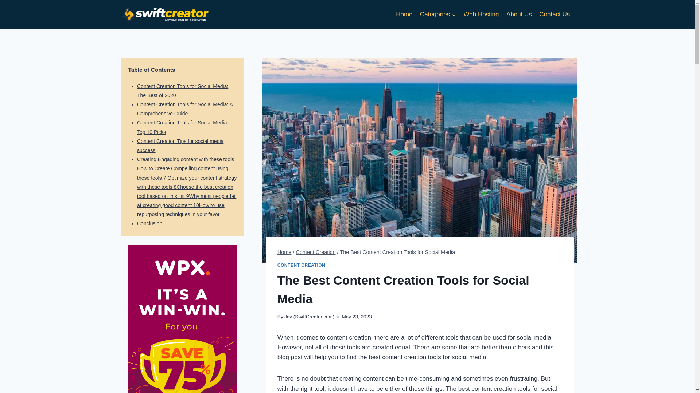 Image resolution: width=700 pixels, height=393 pixels. I want to click on Home, so click(284, 252).